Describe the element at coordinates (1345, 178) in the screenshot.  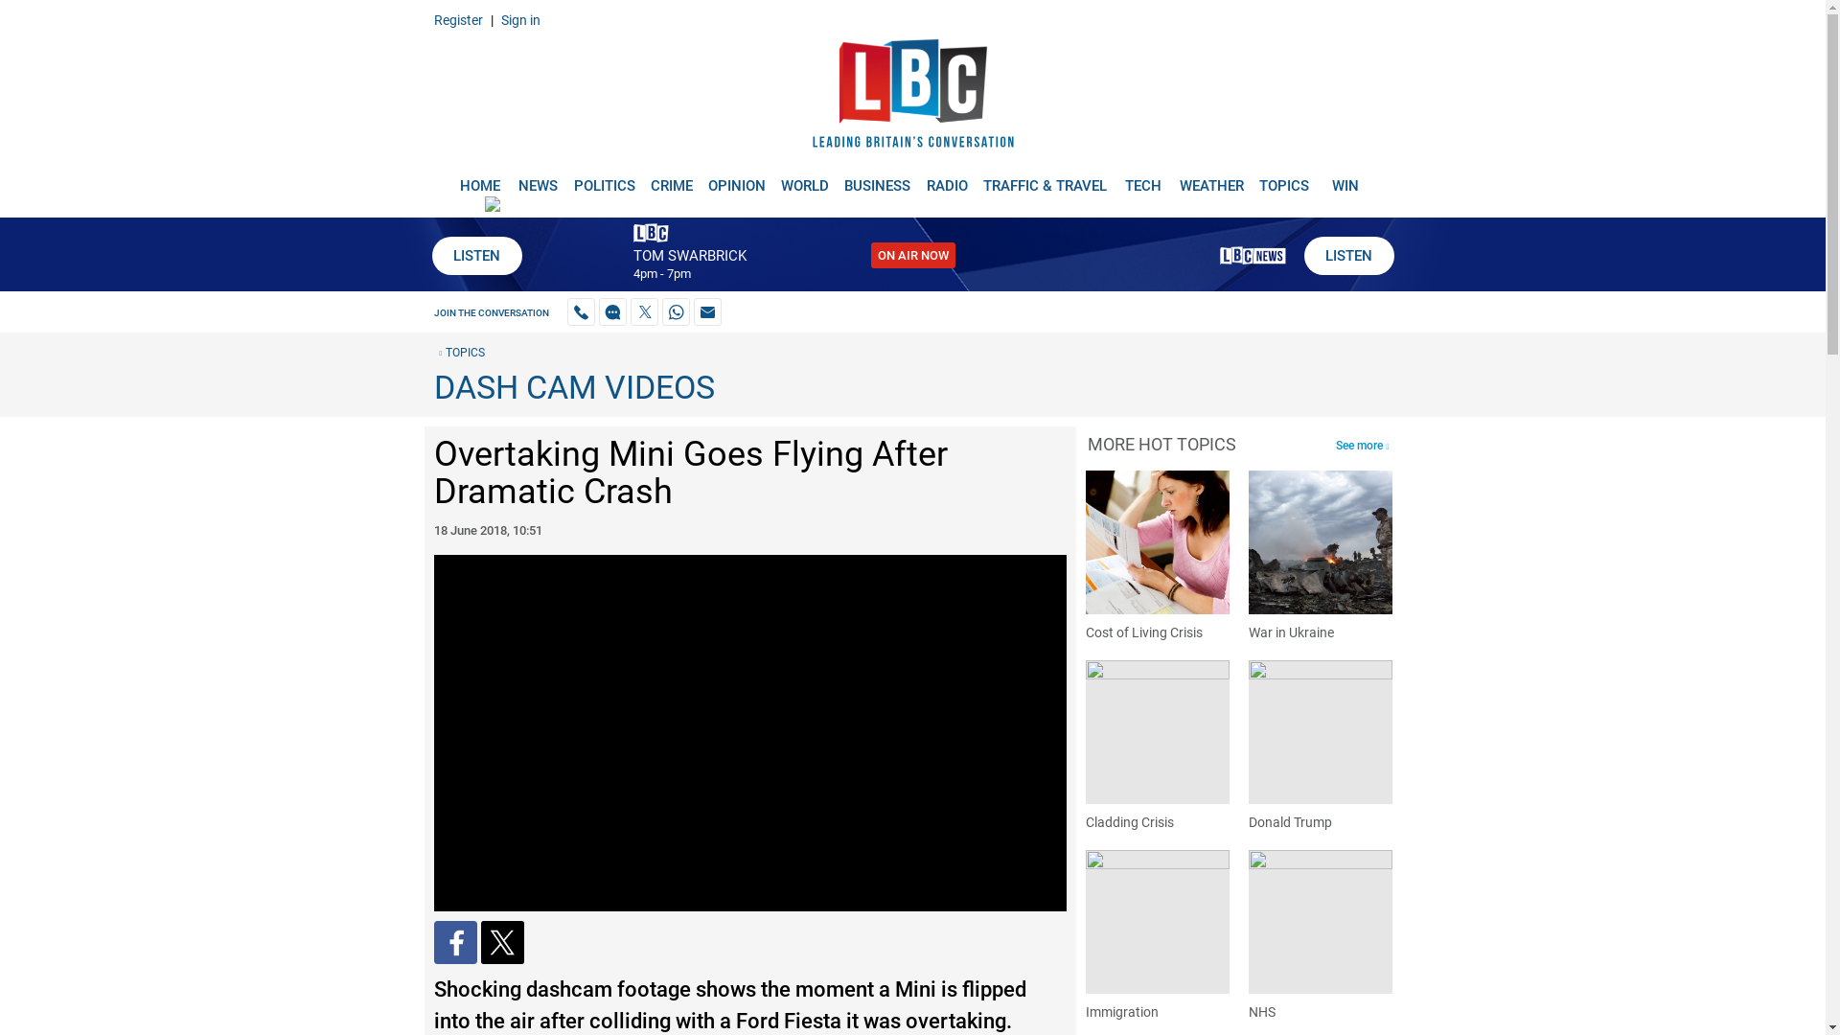
I see `WIN` at that location.